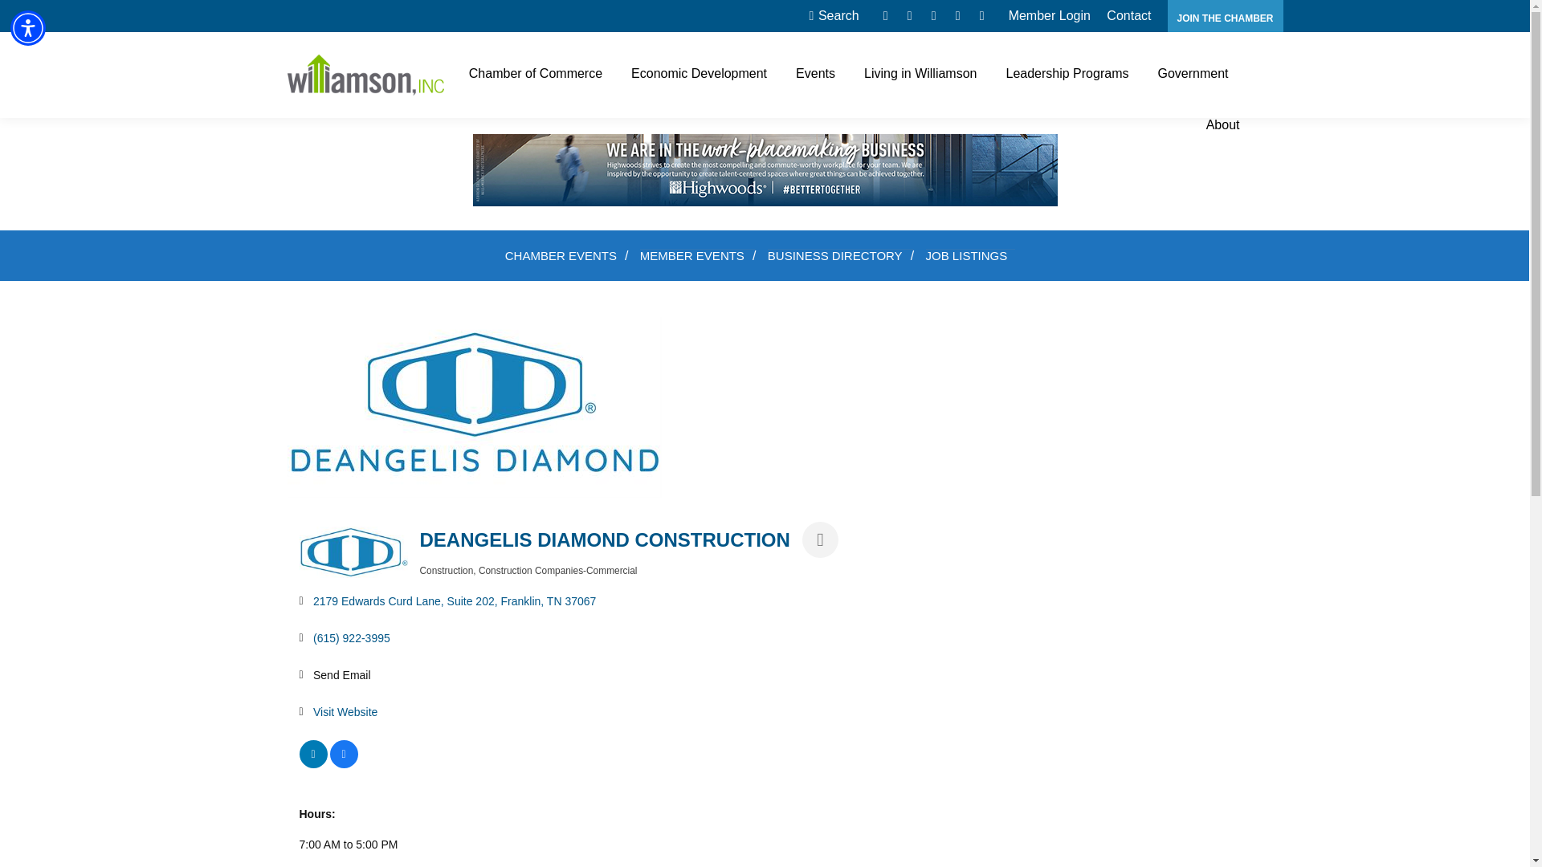 This screenshot has height=867, width=1542. What do you see at coordinates (1049, 16) in the screenshot?
I see `Member Login` at bounding box center [1049, 16].